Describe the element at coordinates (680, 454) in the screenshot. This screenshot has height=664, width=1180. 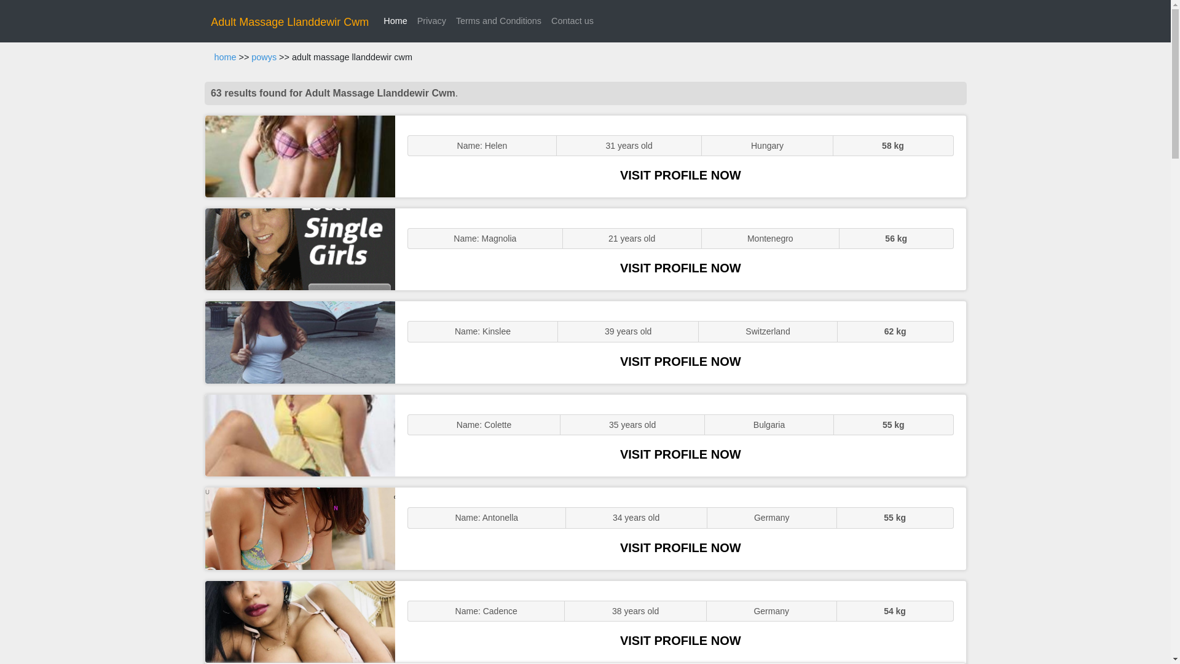
I see `VISIT PROFILE NOW` at that location.